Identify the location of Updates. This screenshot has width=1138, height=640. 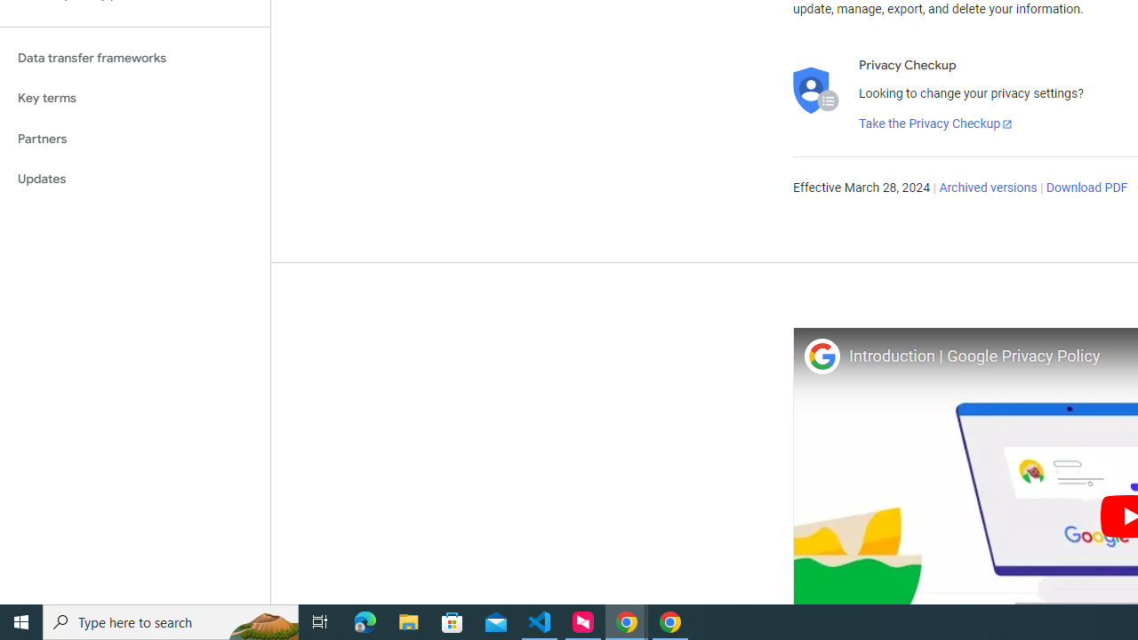
(135, 180).